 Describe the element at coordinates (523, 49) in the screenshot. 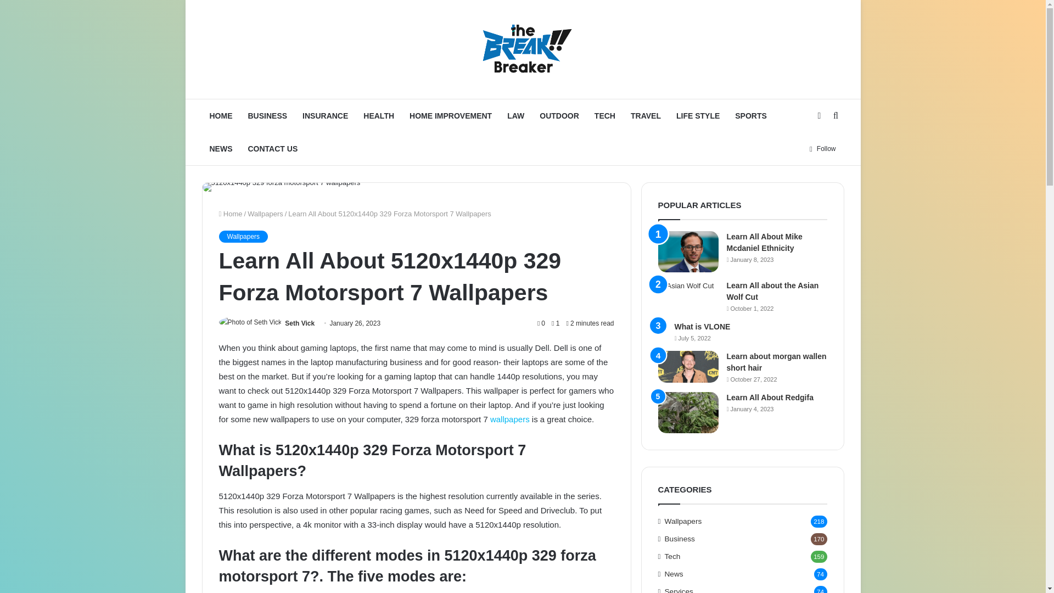

I see `The Break Breaker` at that location.